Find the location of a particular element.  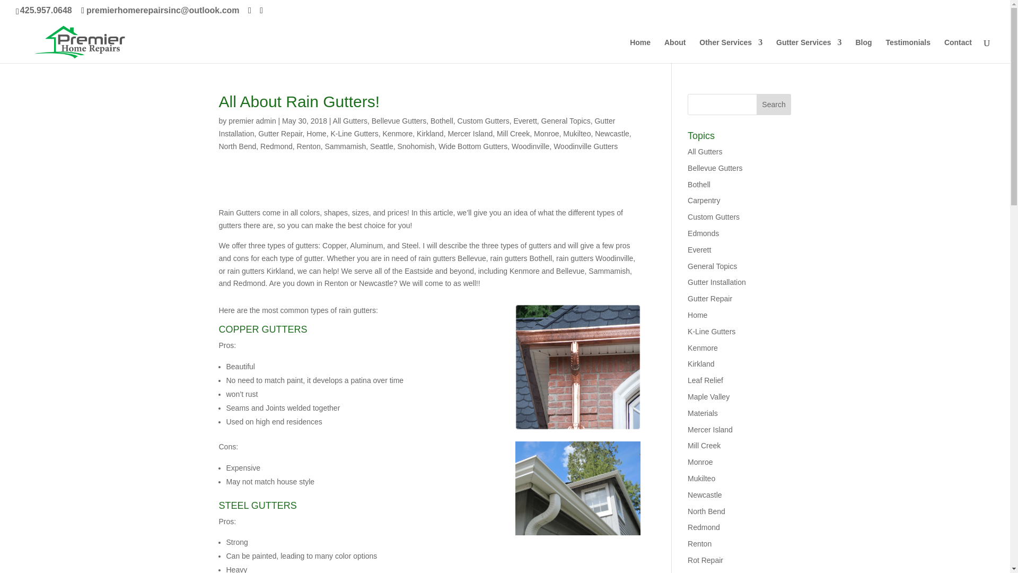

Posts by premier admin is located at coordinates (252, 121).